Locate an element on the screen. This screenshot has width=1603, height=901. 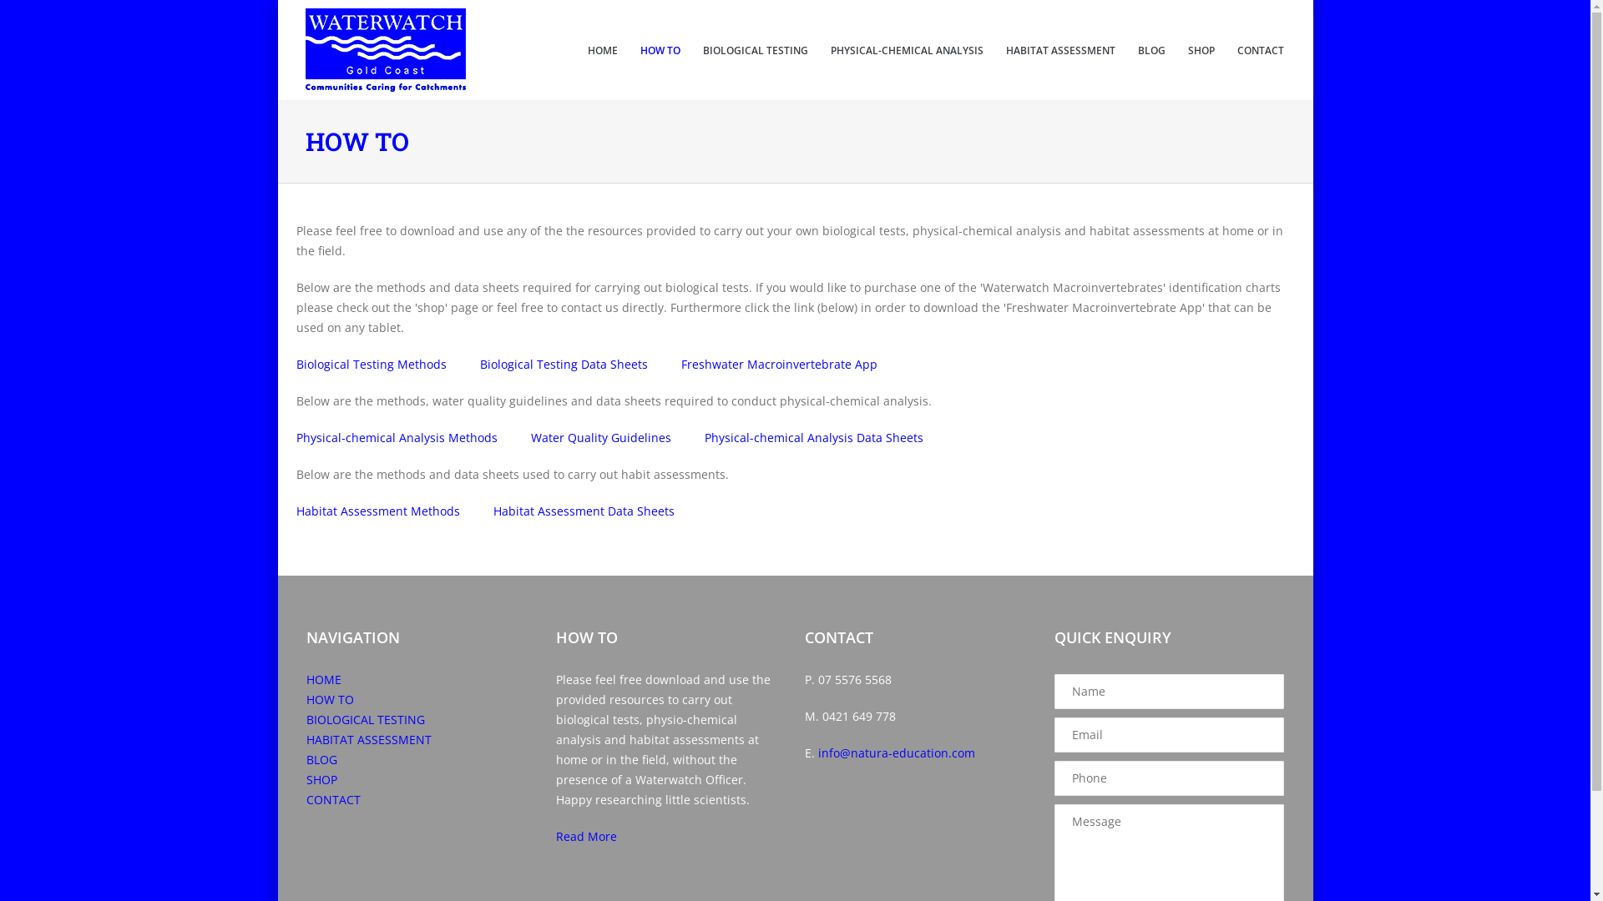
Habitat Assessment Methods is located at coordinates (377, 511).